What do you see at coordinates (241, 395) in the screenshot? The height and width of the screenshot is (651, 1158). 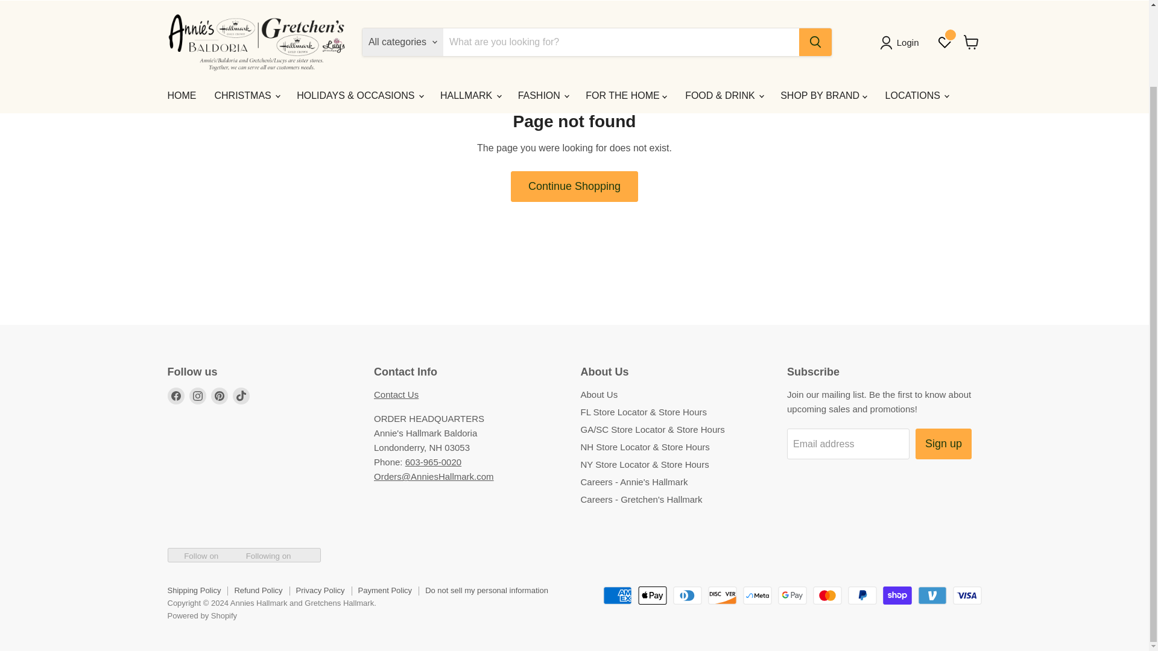 I see `TikTok` at bounding box center [241, 395].